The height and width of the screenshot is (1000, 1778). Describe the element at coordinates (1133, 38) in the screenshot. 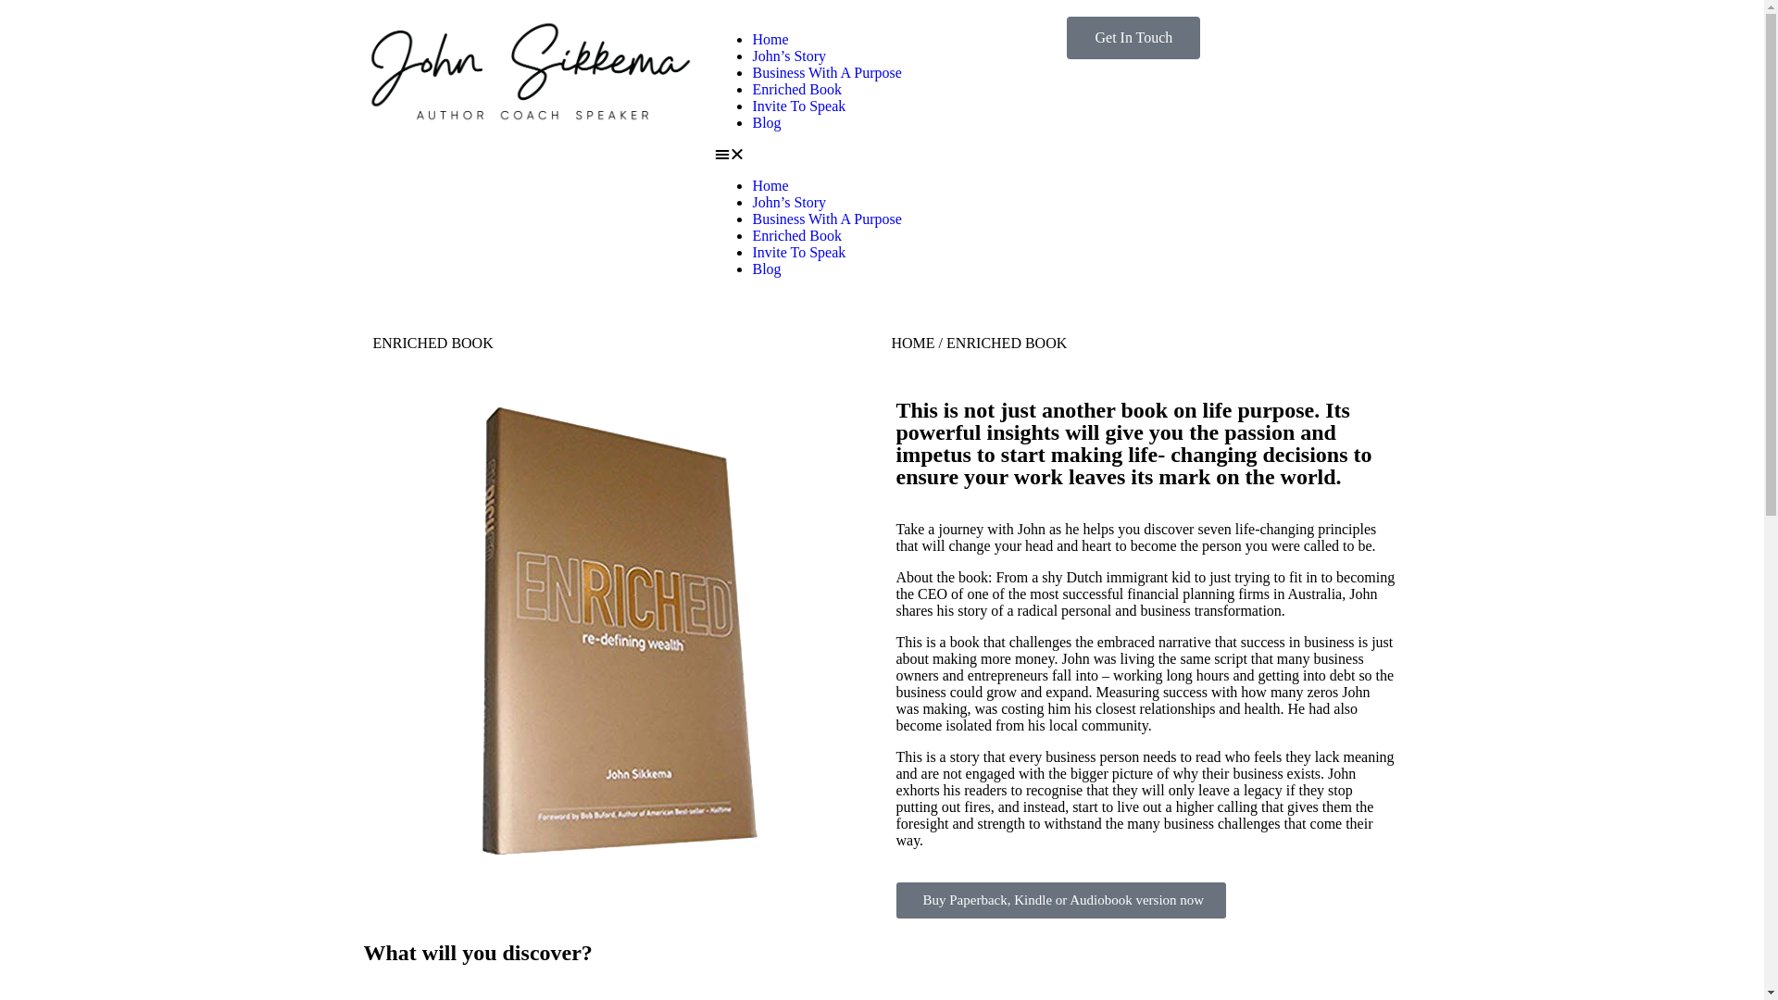

I see `Get In Touch` at that location.